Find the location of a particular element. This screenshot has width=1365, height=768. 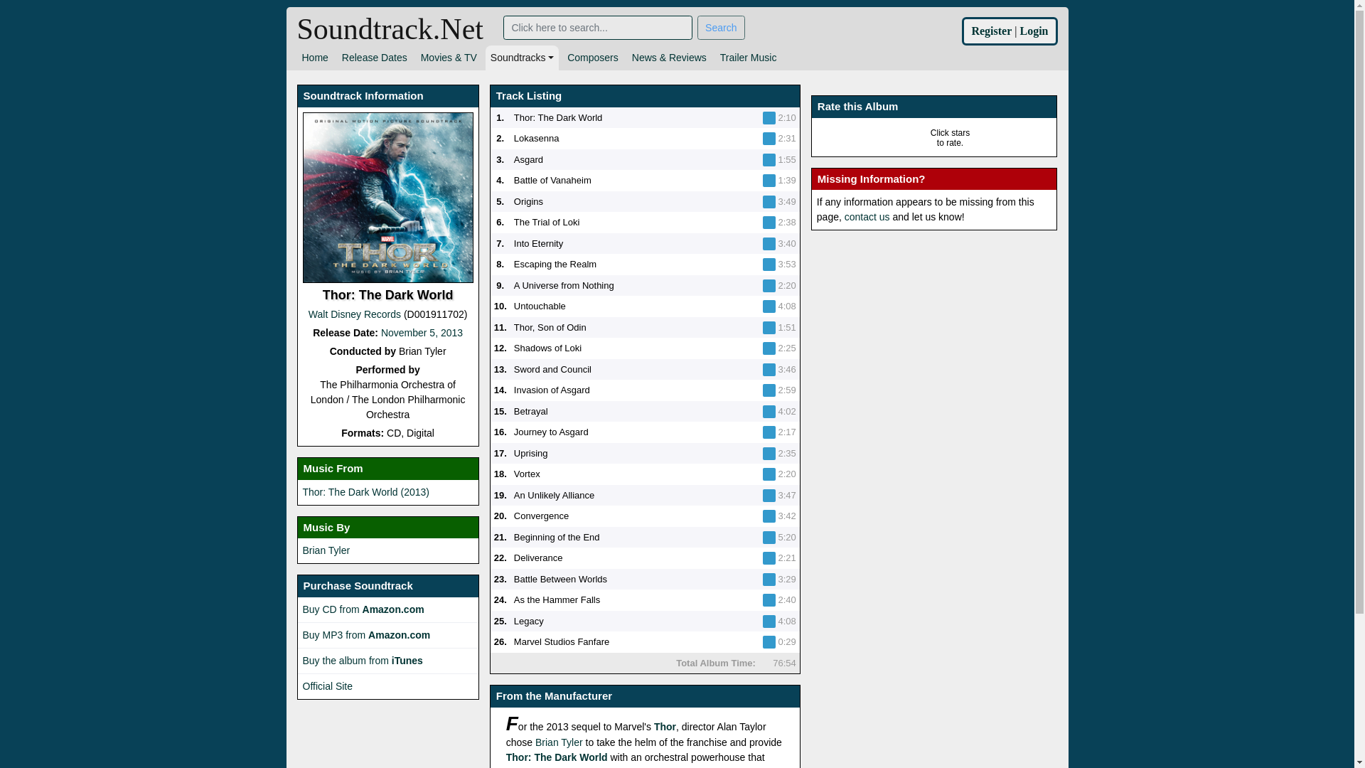

Buy MP3 from Amazon.com is located at coordinates (367, 634).